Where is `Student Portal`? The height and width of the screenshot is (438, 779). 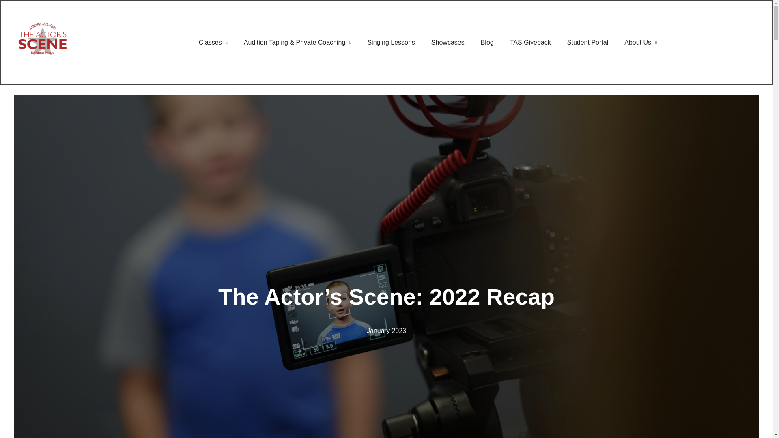 Student Portal is located at coordinates (587, 43).